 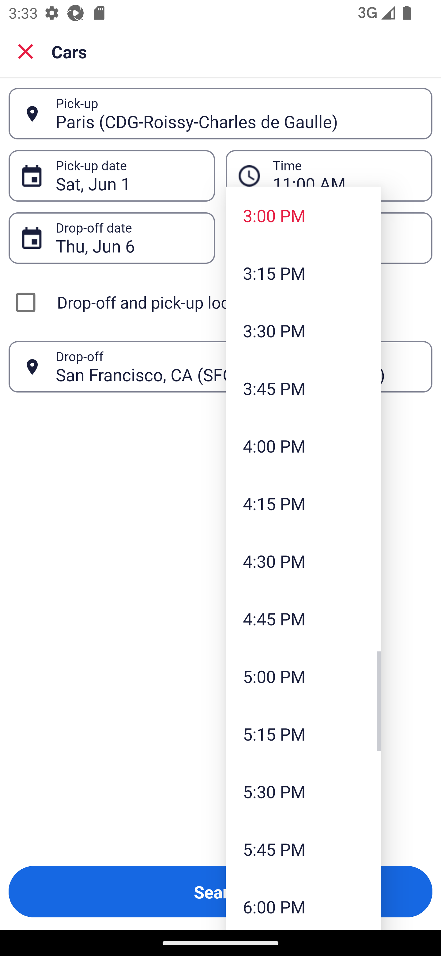 What do you see at coordinates (303, 904) in the screenshot?
I see `6:00 PM` at bounding box center [303, 904].